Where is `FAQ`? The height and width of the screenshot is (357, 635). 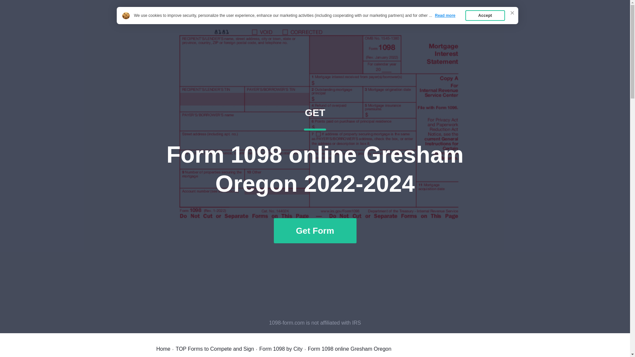
FAQ is located at coordinates (433, 20).